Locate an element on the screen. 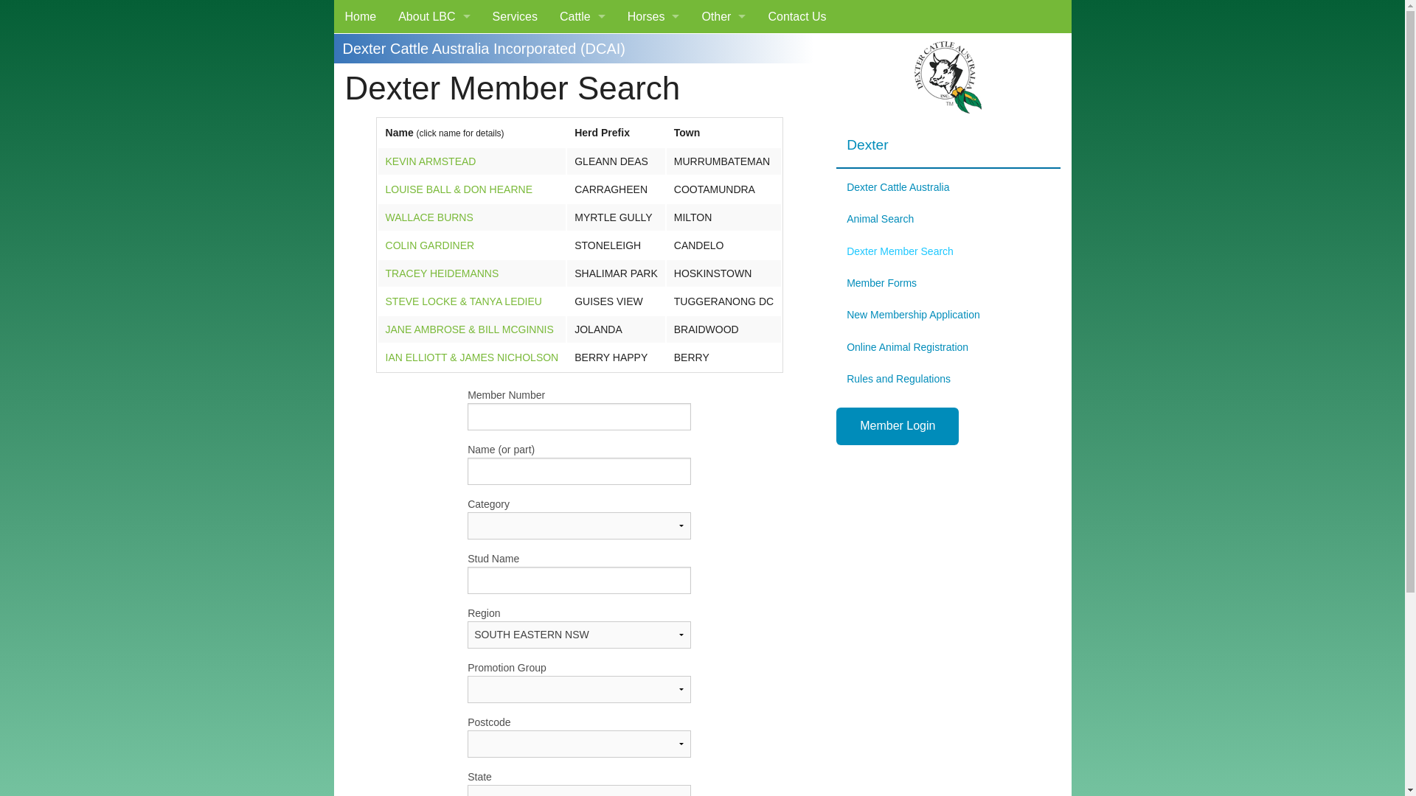  Online Animal Registration is located at coordinates (948, 347).